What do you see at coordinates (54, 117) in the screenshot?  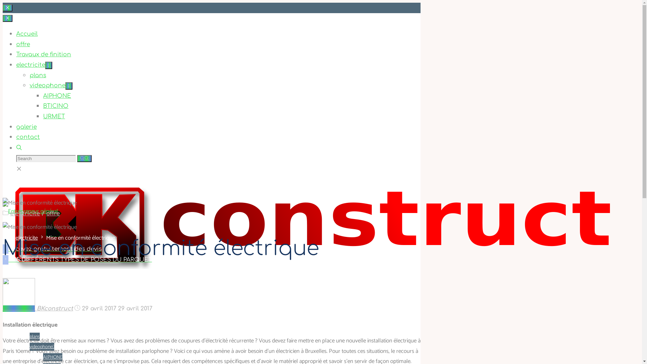 I see `URMET` at bounding box center [54, 117].